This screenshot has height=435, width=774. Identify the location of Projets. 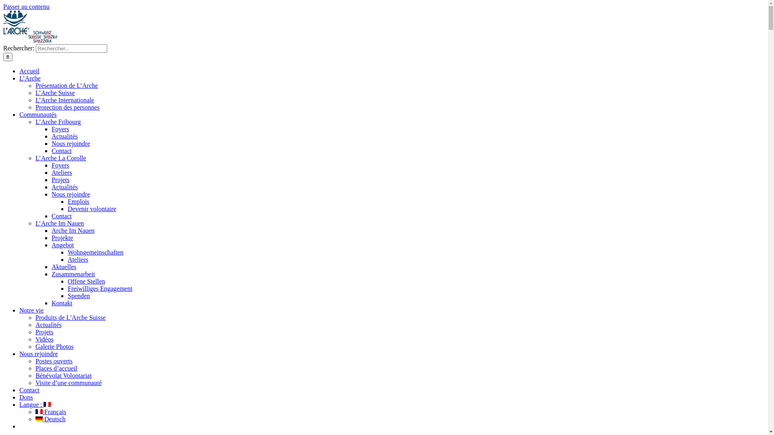
(60, 180).